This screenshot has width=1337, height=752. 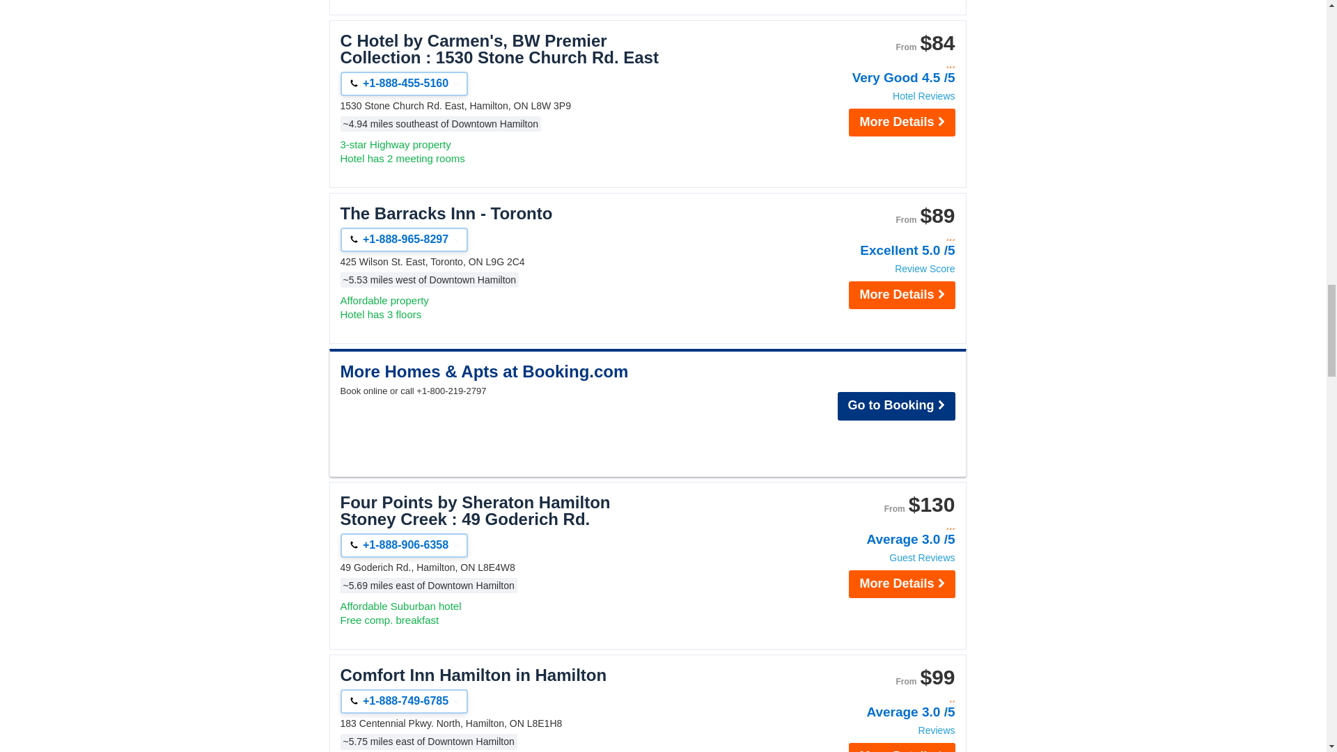 What do you see at coordinates (880, 525) in the screenshot?
I see `3 stars` at bounding box center [880, 525].